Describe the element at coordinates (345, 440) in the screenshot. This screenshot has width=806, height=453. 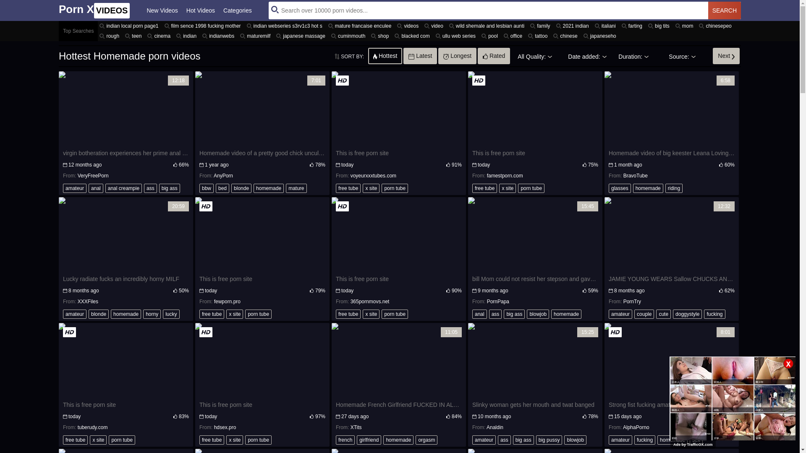
I see `french` at that location.